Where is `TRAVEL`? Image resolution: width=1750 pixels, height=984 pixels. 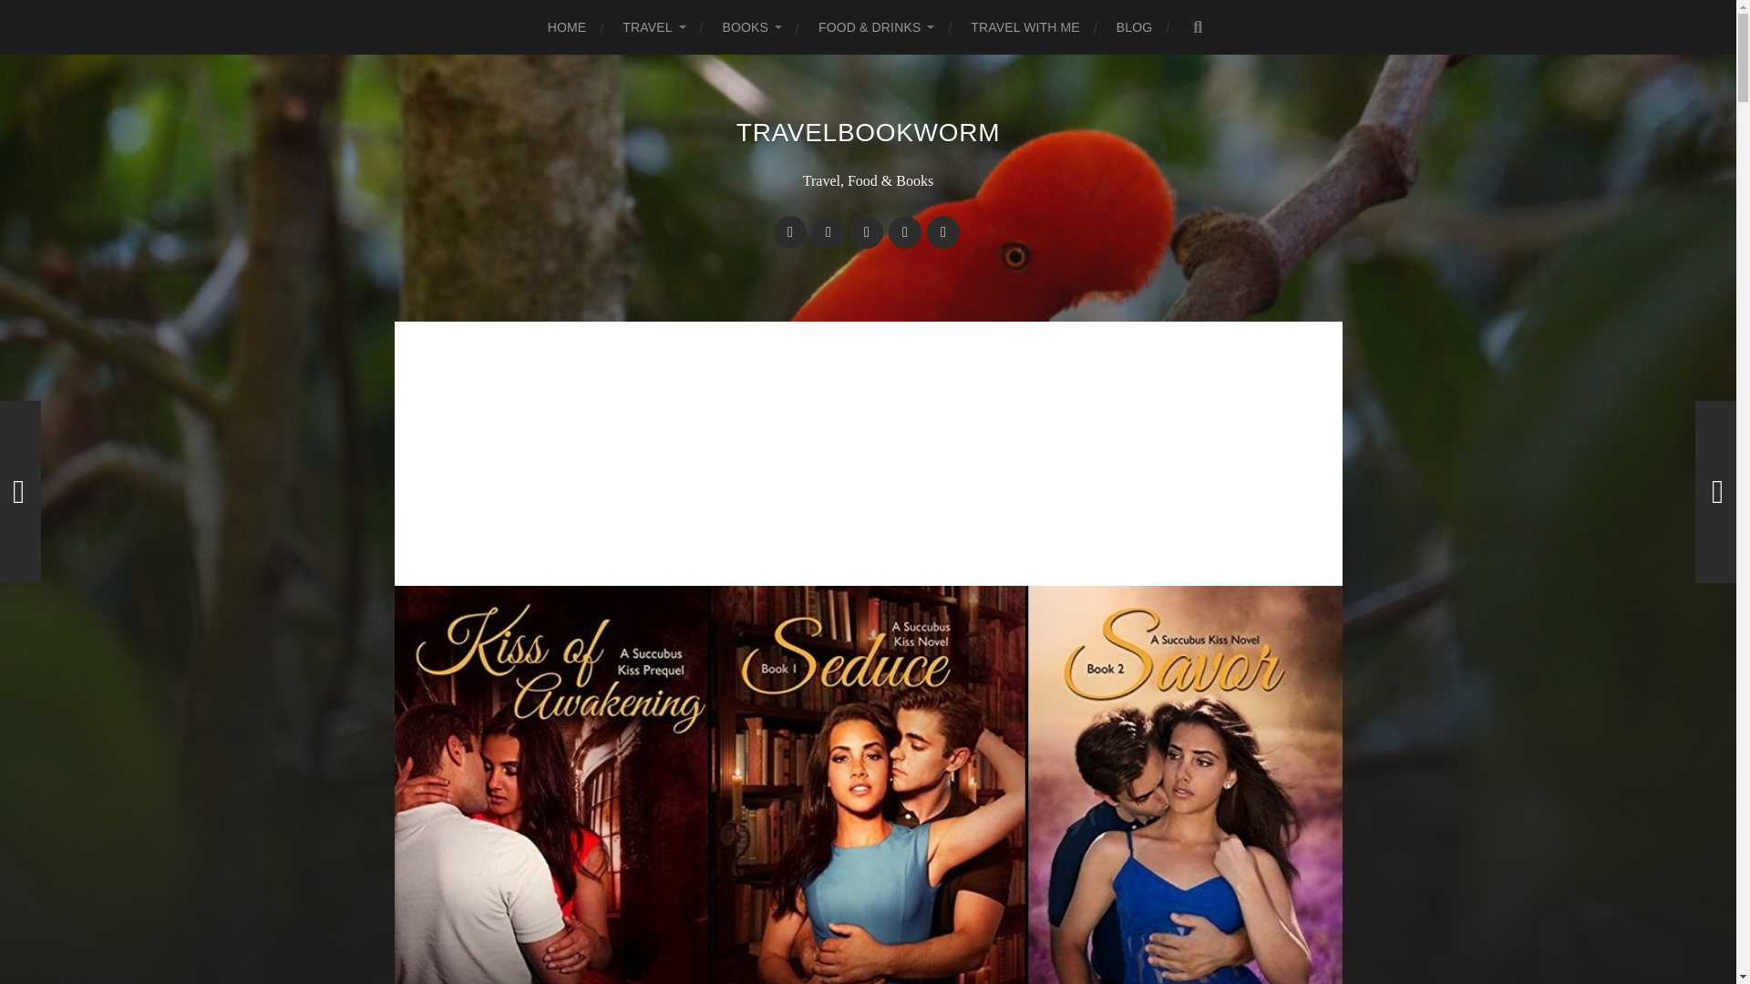
TRAVEL is located at coordinates (654, 27).